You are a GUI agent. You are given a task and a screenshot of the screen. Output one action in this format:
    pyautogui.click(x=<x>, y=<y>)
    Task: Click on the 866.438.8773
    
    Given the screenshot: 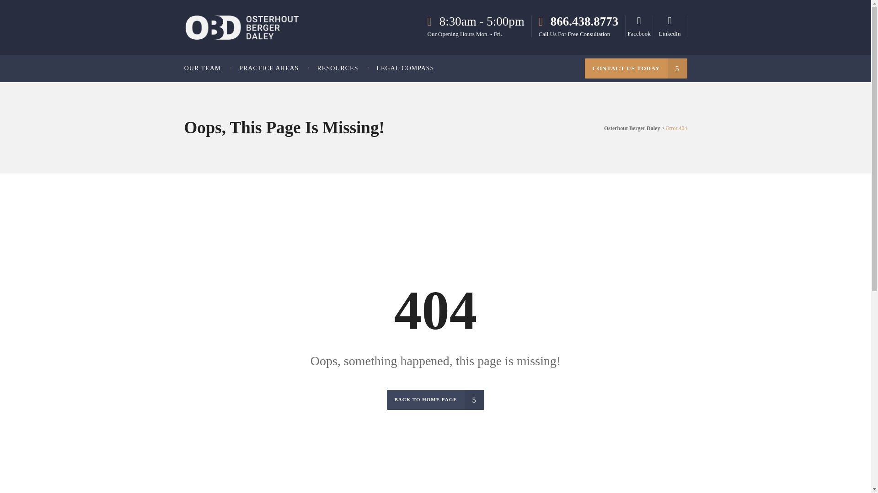 What is the action you would take?
    pyautogui.click(x=579, y=22)
    